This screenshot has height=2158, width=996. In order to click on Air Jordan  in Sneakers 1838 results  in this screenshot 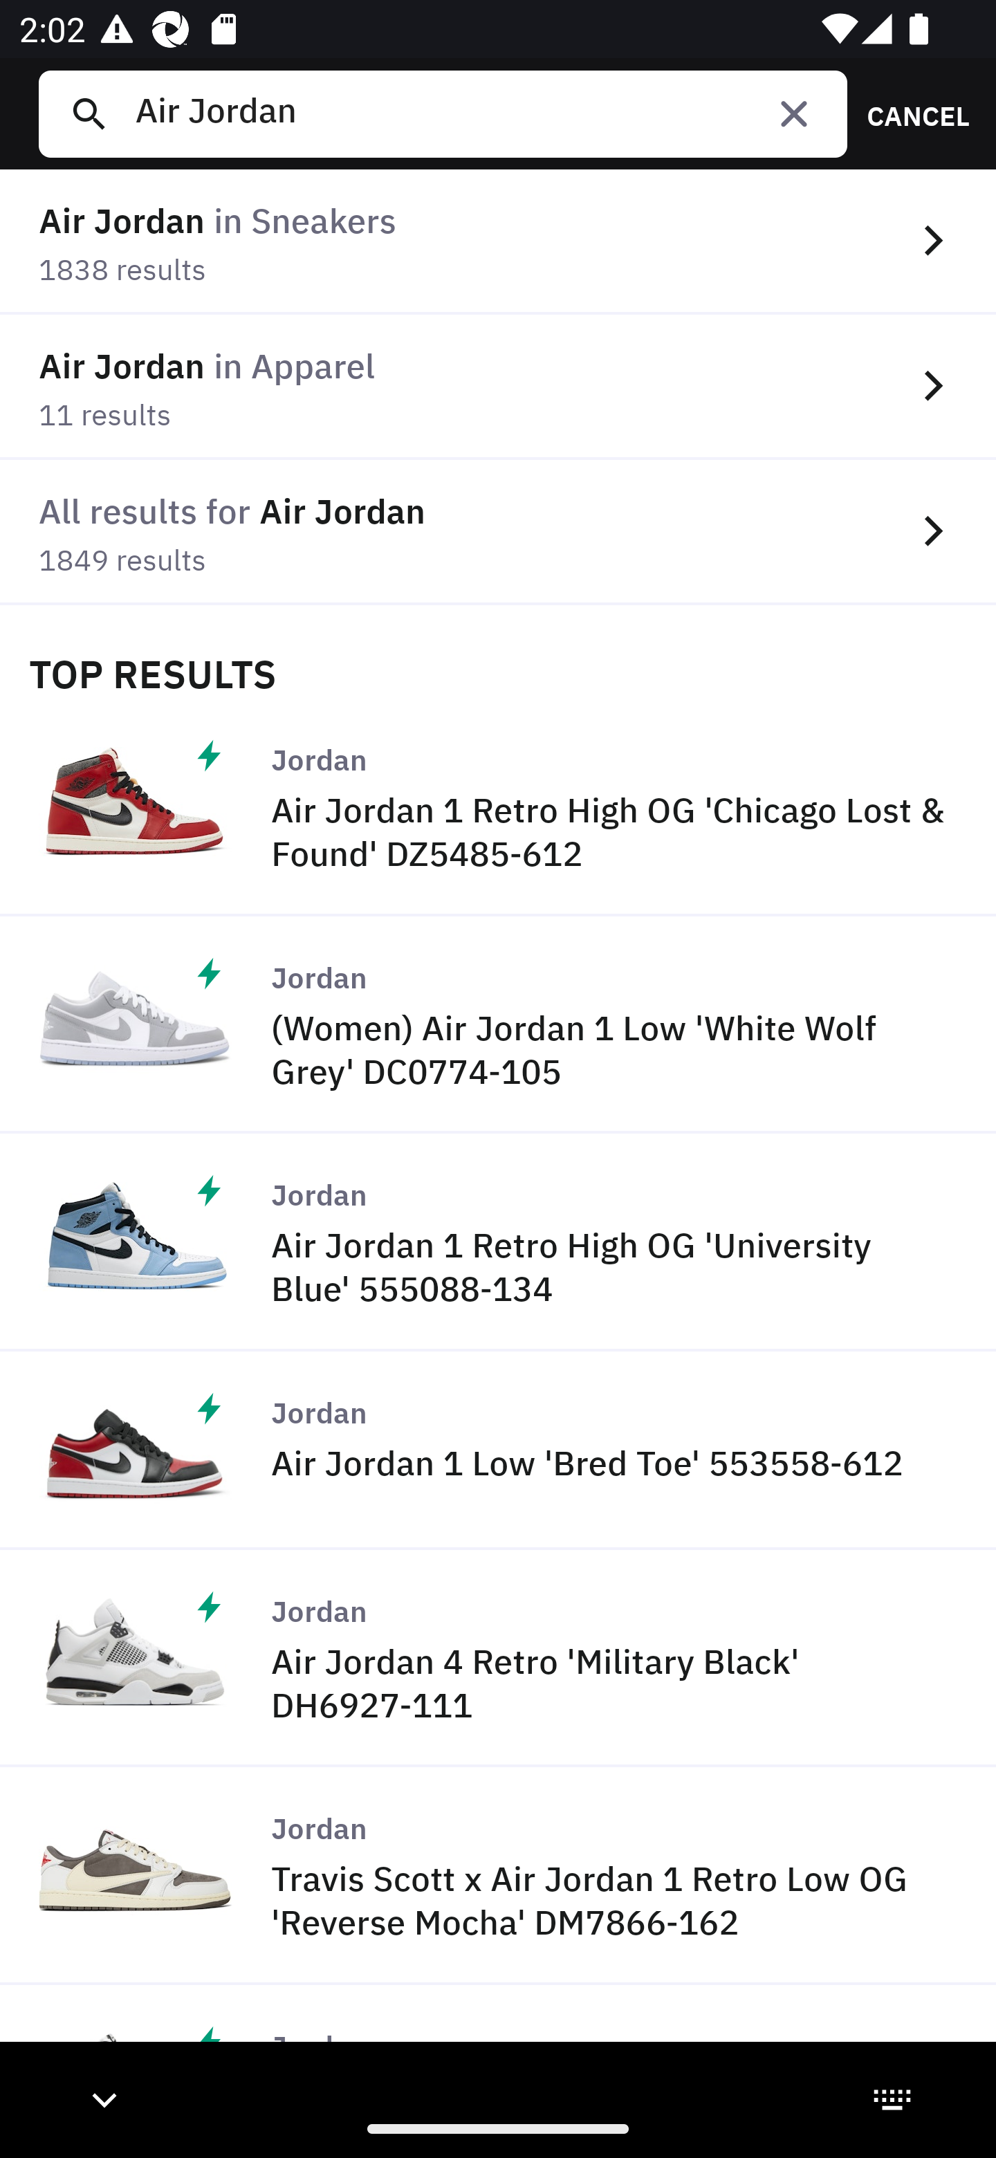, I will do `click(498, 242)`.